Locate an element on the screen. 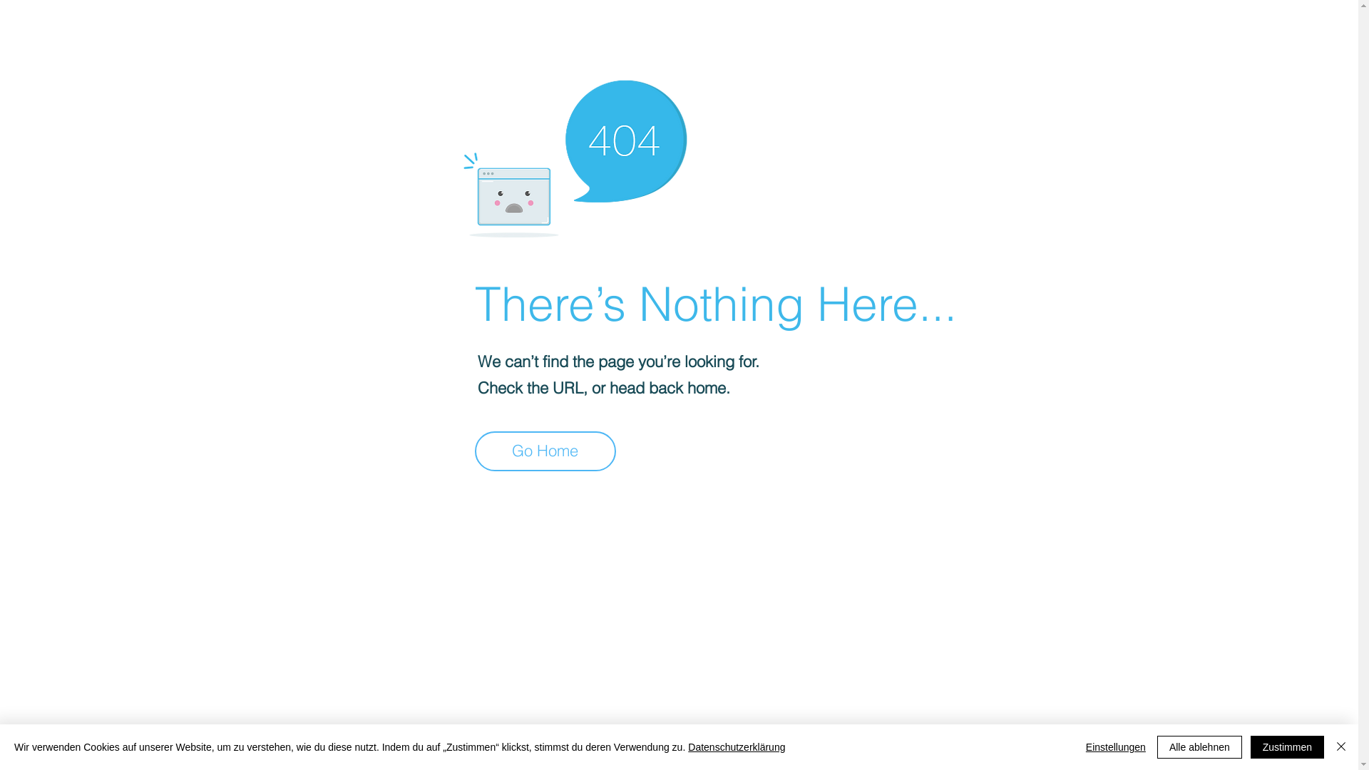 Image resolution: width=1369 pixels, height=770 pixels. Go Home is located at coordinates (545, 451).